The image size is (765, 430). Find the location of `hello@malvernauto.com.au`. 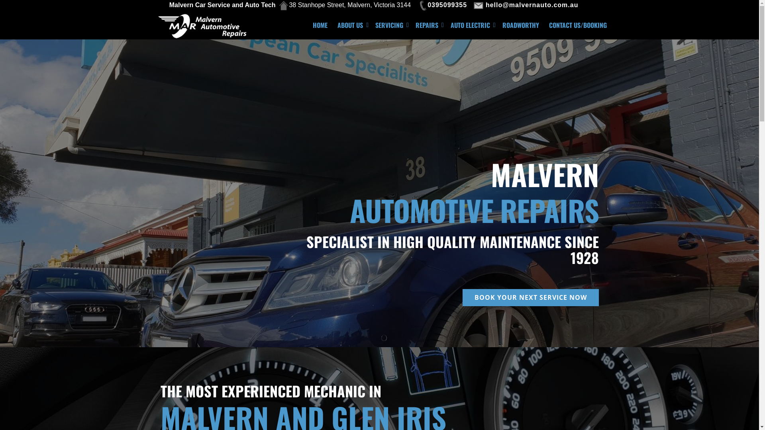

hello@malvernauto.com.au is located at coordinates (527, 5).